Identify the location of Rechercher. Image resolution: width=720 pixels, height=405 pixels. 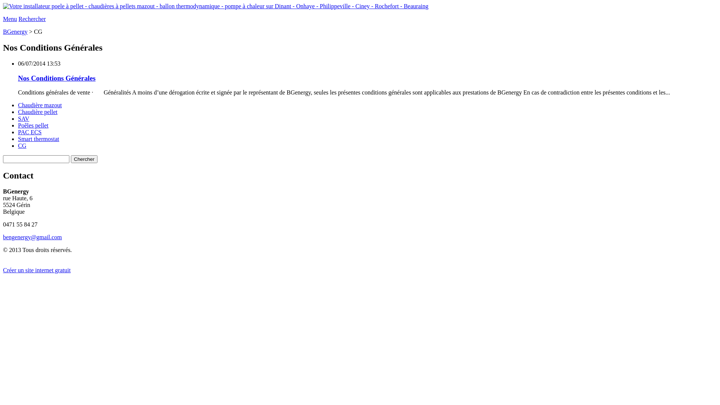
(32, 19).